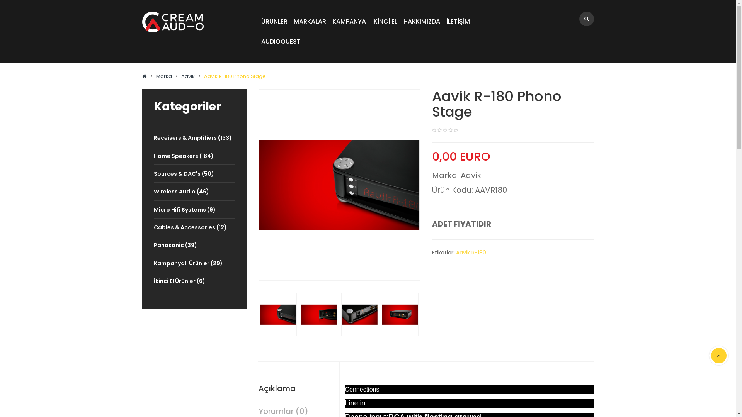 This screenshot has width=742, height=417. Describe the element at coordinates (278, 314) in the screenshot. I see `Aavik R-180 Phono Stage` at that location.